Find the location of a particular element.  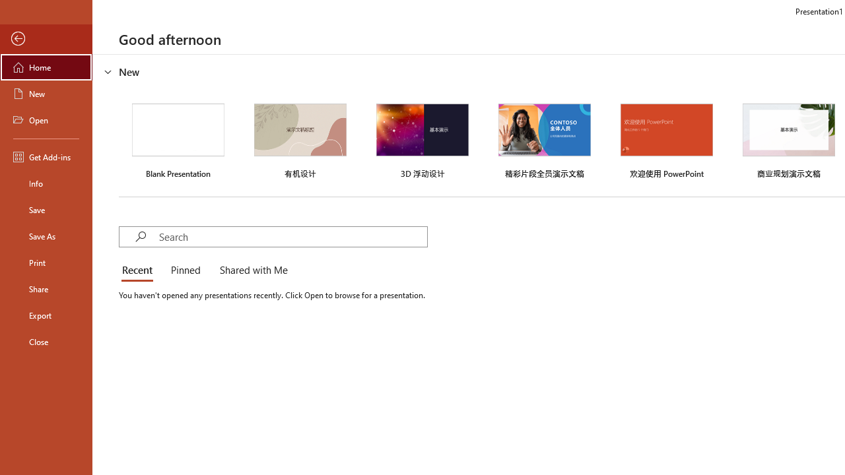

Pinned is located at coordinates (185, 270).